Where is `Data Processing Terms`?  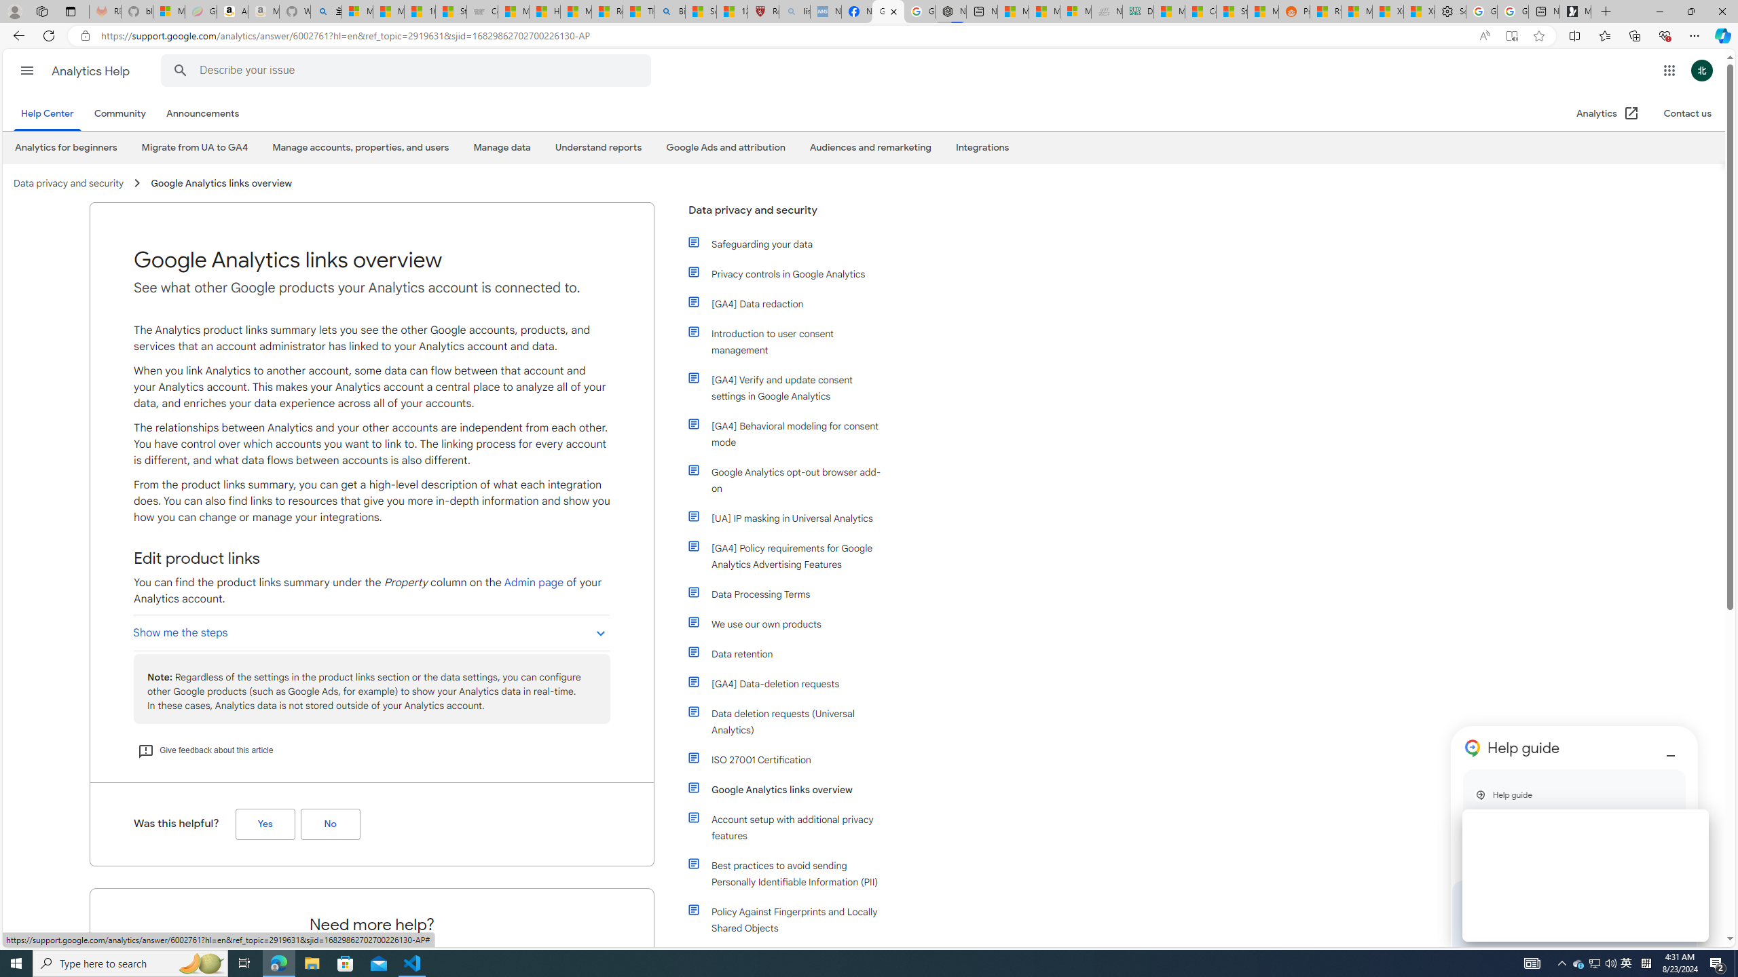
Data Processing Terms is located at coordinates (786, 594).